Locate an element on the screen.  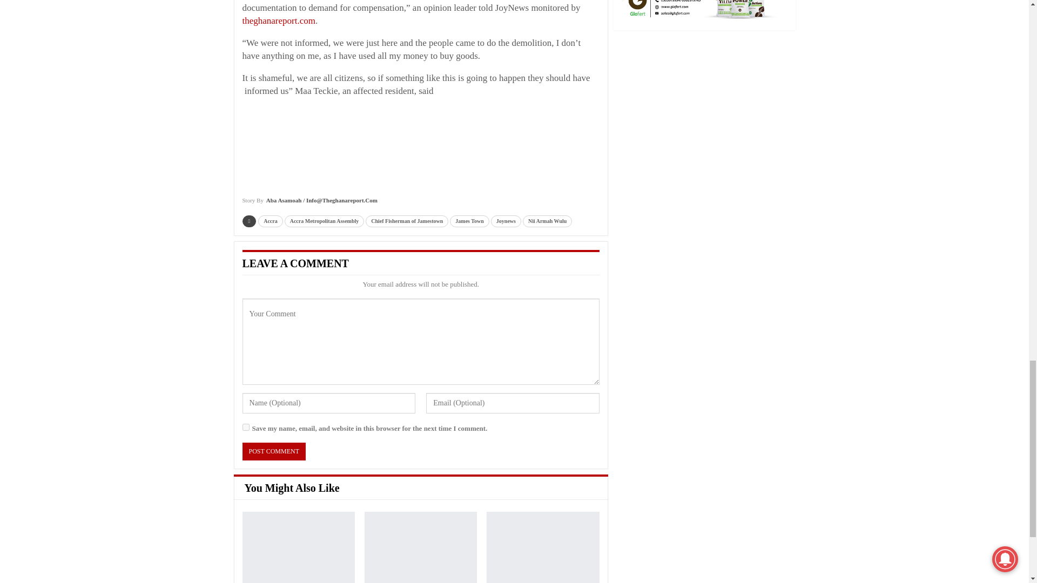
Post Comment is located at coordinates (273, 451).